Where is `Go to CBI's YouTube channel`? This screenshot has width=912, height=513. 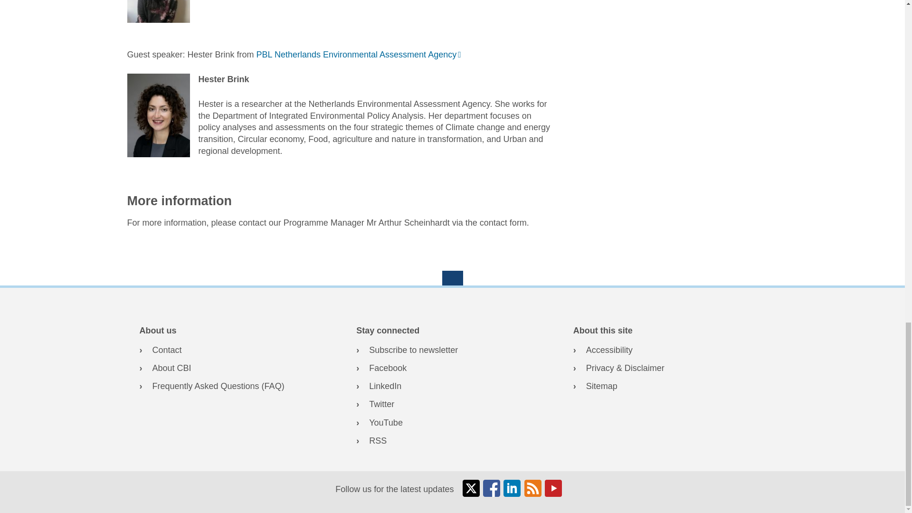 Go to CBI's YouTube channel is located at coordinates (452, 422).